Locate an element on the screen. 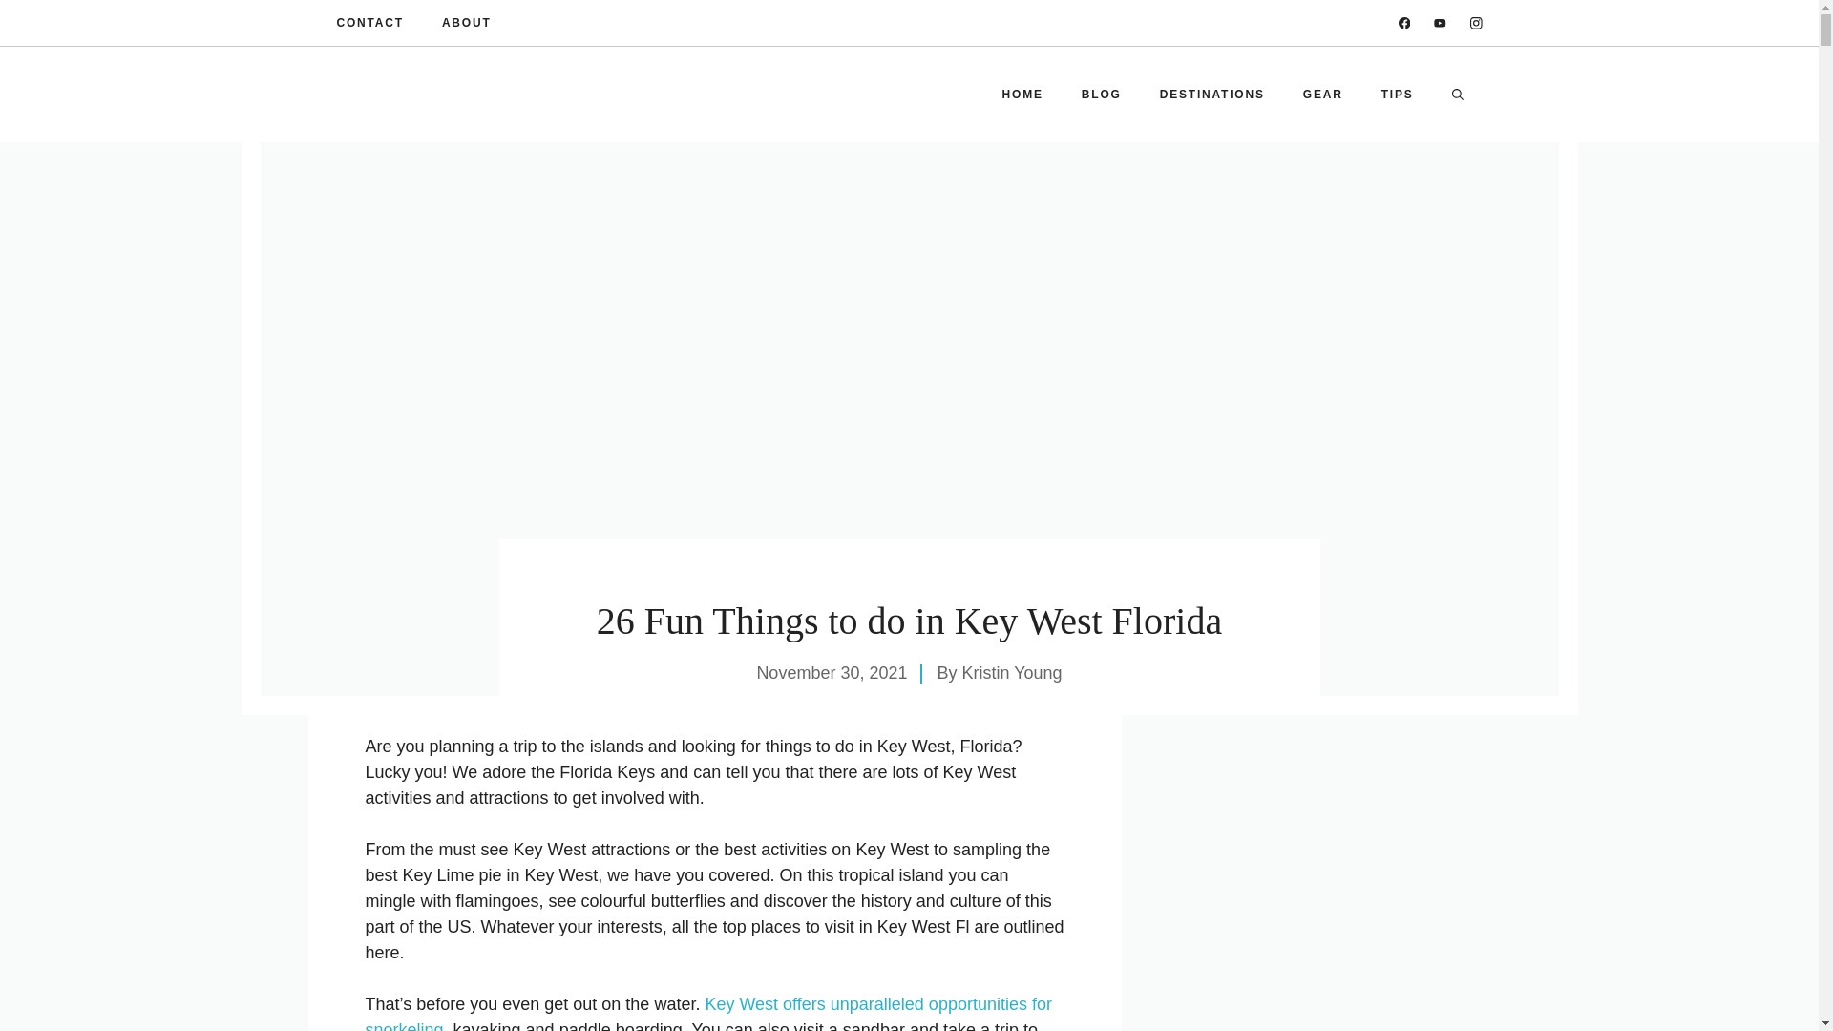 This screenshot has height=1031, width=1833. Kristin Young is located at coordinates (1012, 672).